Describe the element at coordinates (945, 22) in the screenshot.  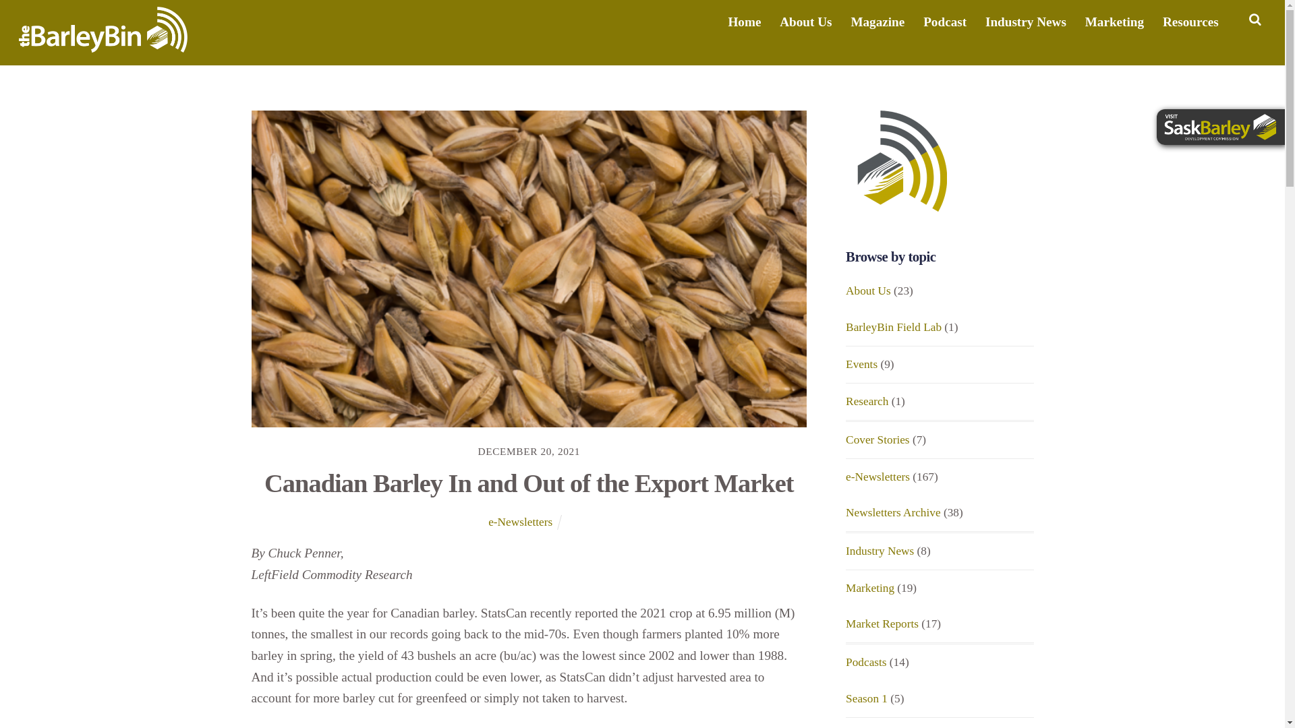
I see `Podcast` at that location.